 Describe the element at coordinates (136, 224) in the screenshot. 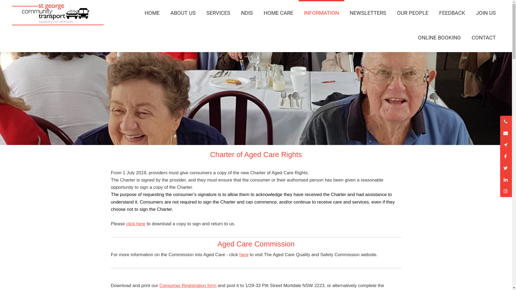

I see `click here` at that location.